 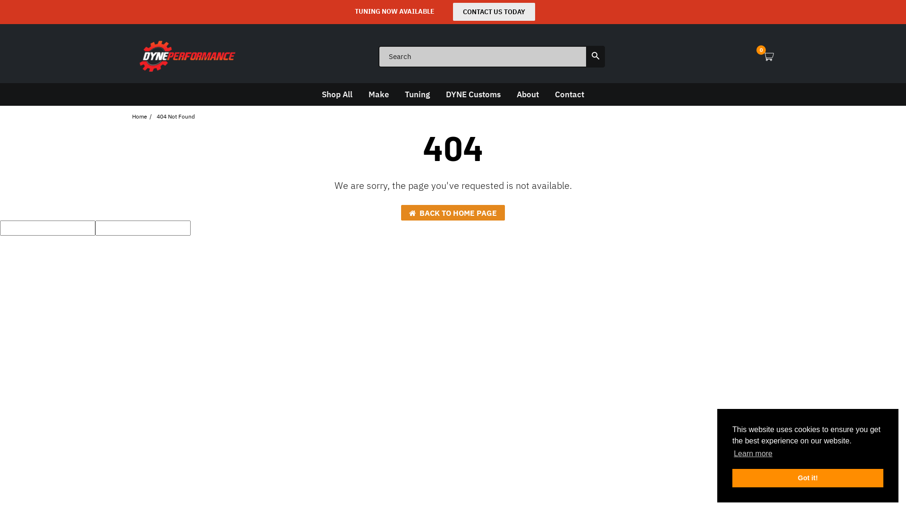 I want to click on Tuning, so click(x=417, y=94).